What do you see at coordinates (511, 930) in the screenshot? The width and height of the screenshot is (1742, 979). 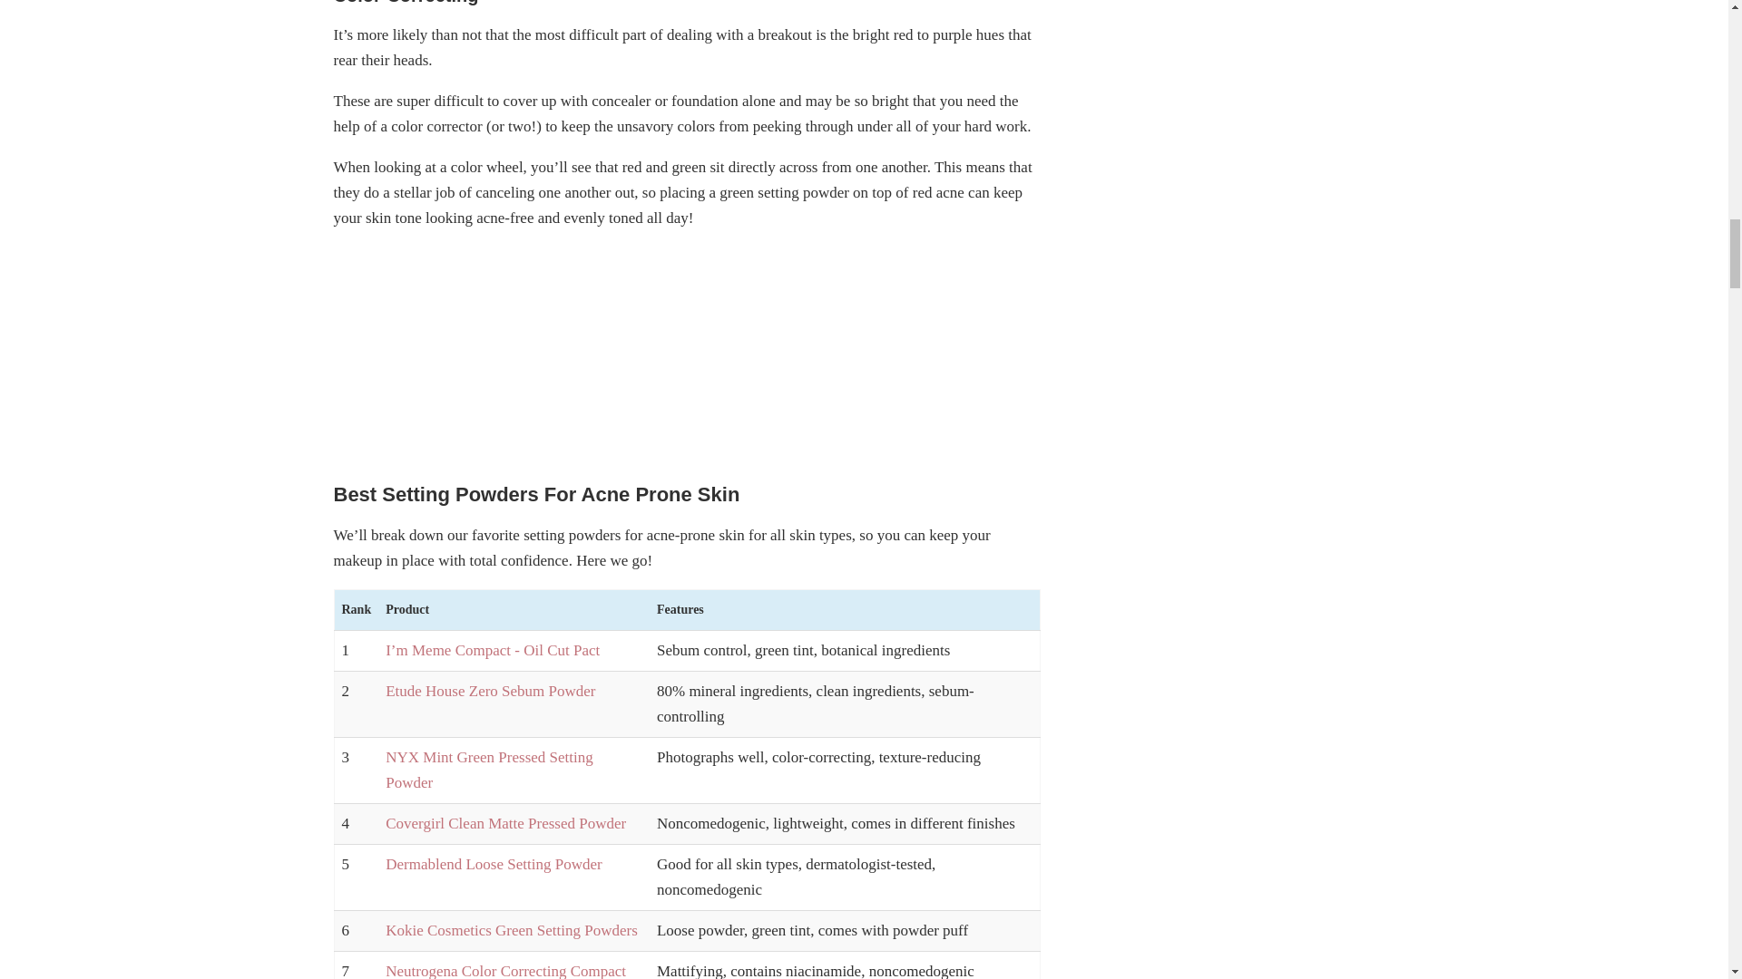 I see `Kokie Cosmetics Green Setting Powders` at bounding box center [511, 930].